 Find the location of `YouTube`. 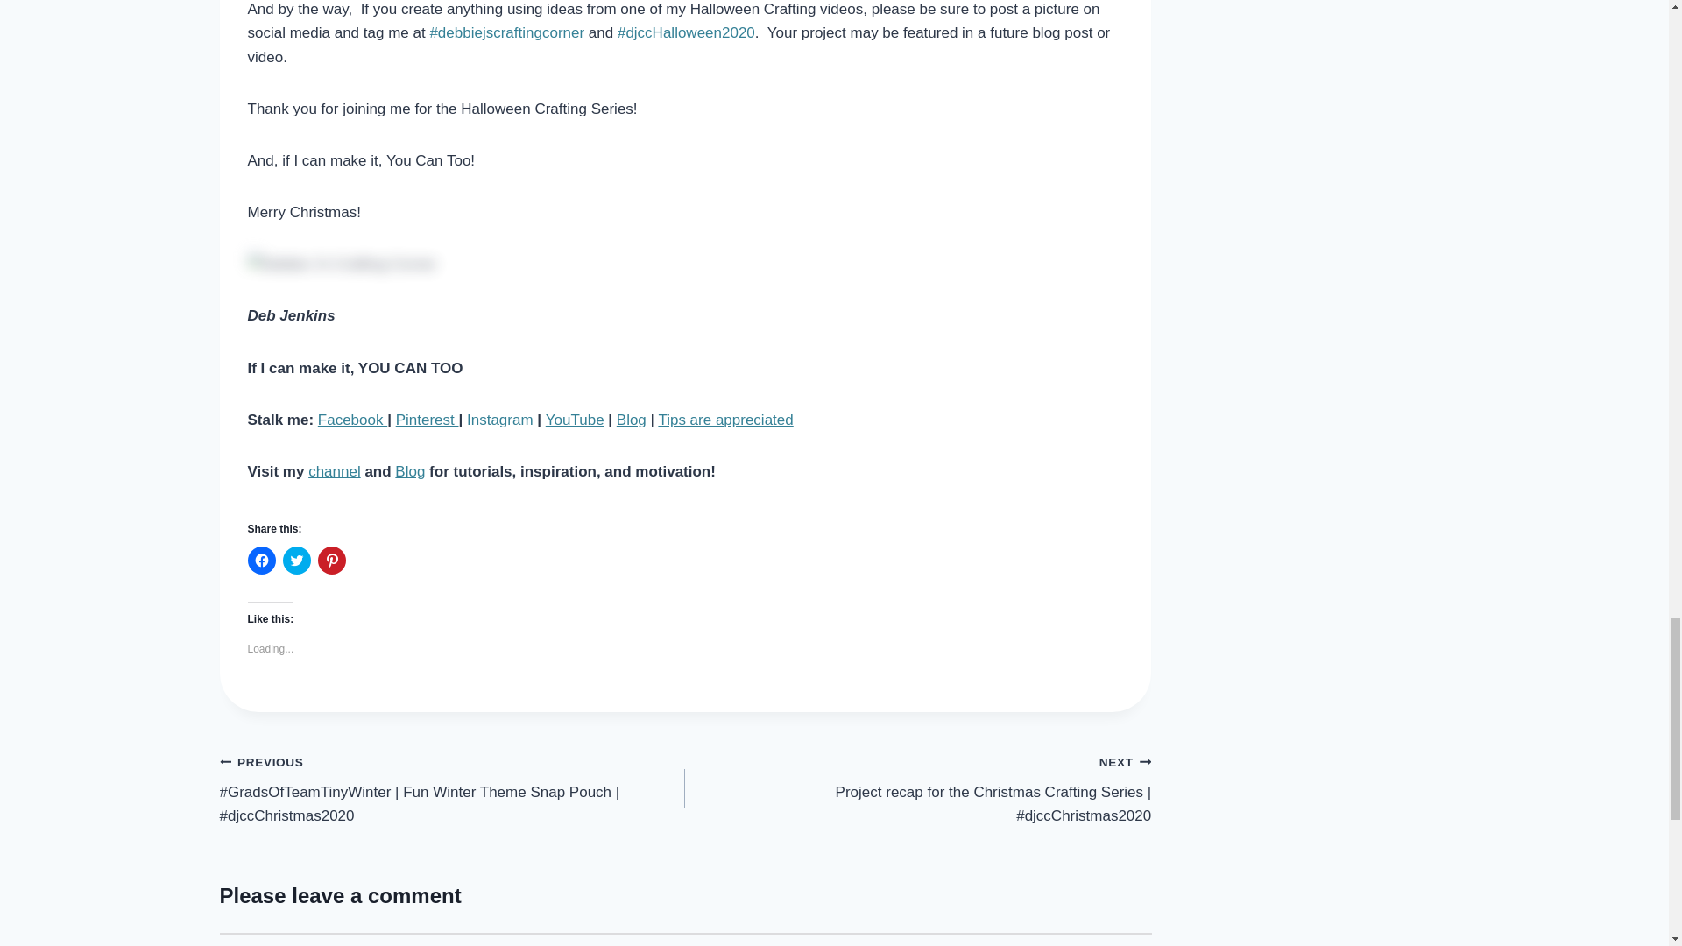

YouTube is located at coordinates (575, 420).